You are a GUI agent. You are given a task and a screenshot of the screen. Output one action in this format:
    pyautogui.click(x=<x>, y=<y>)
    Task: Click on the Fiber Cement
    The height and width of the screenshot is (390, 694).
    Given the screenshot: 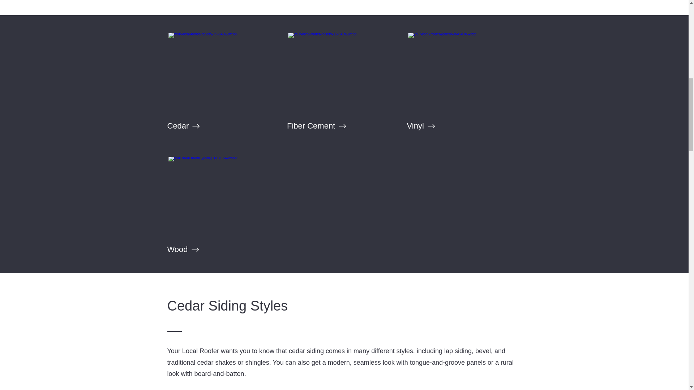 What is the action you would take?
    pyautogui.click(x=342, y=126)
    